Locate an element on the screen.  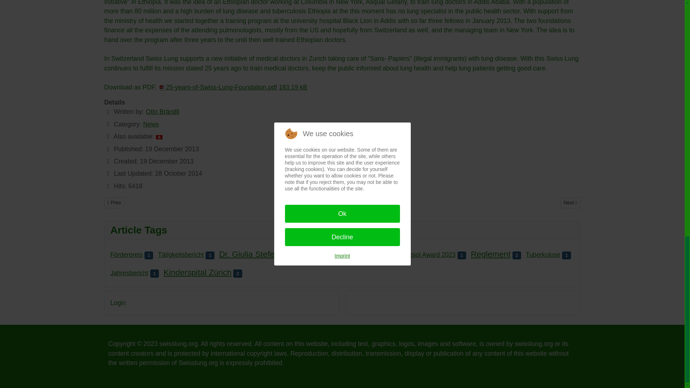
Dr. Giulia Stefenelli is located at coordinates (254, 254).